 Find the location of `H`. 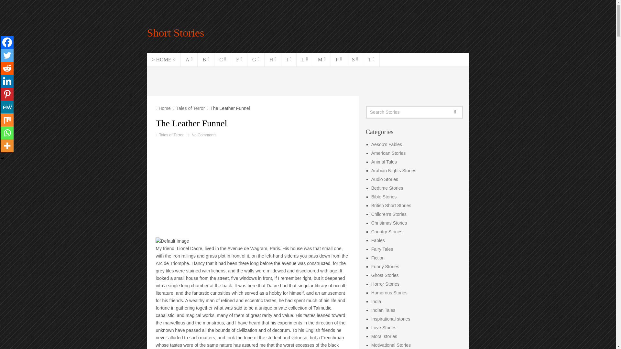

H is located at coordinates (273, 59).